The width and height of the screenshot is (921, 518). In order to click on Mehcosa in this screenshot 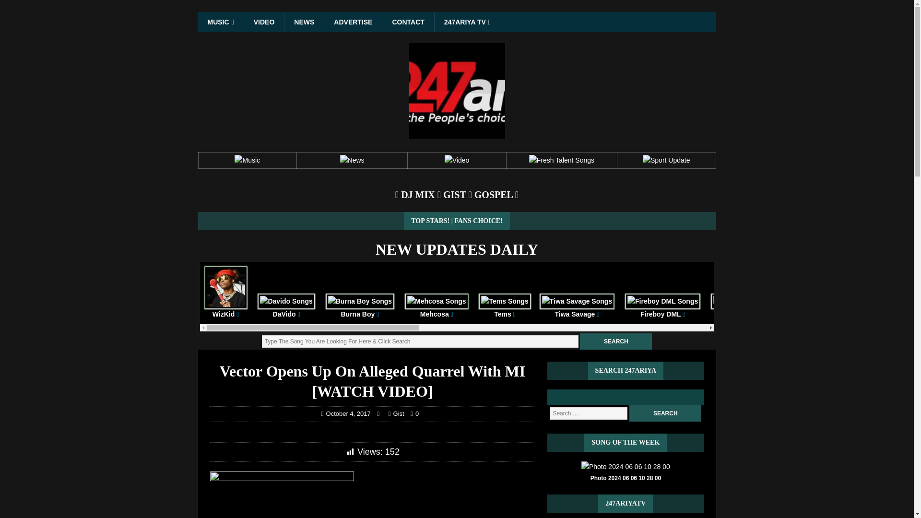, I will do `click(437, 306)`.